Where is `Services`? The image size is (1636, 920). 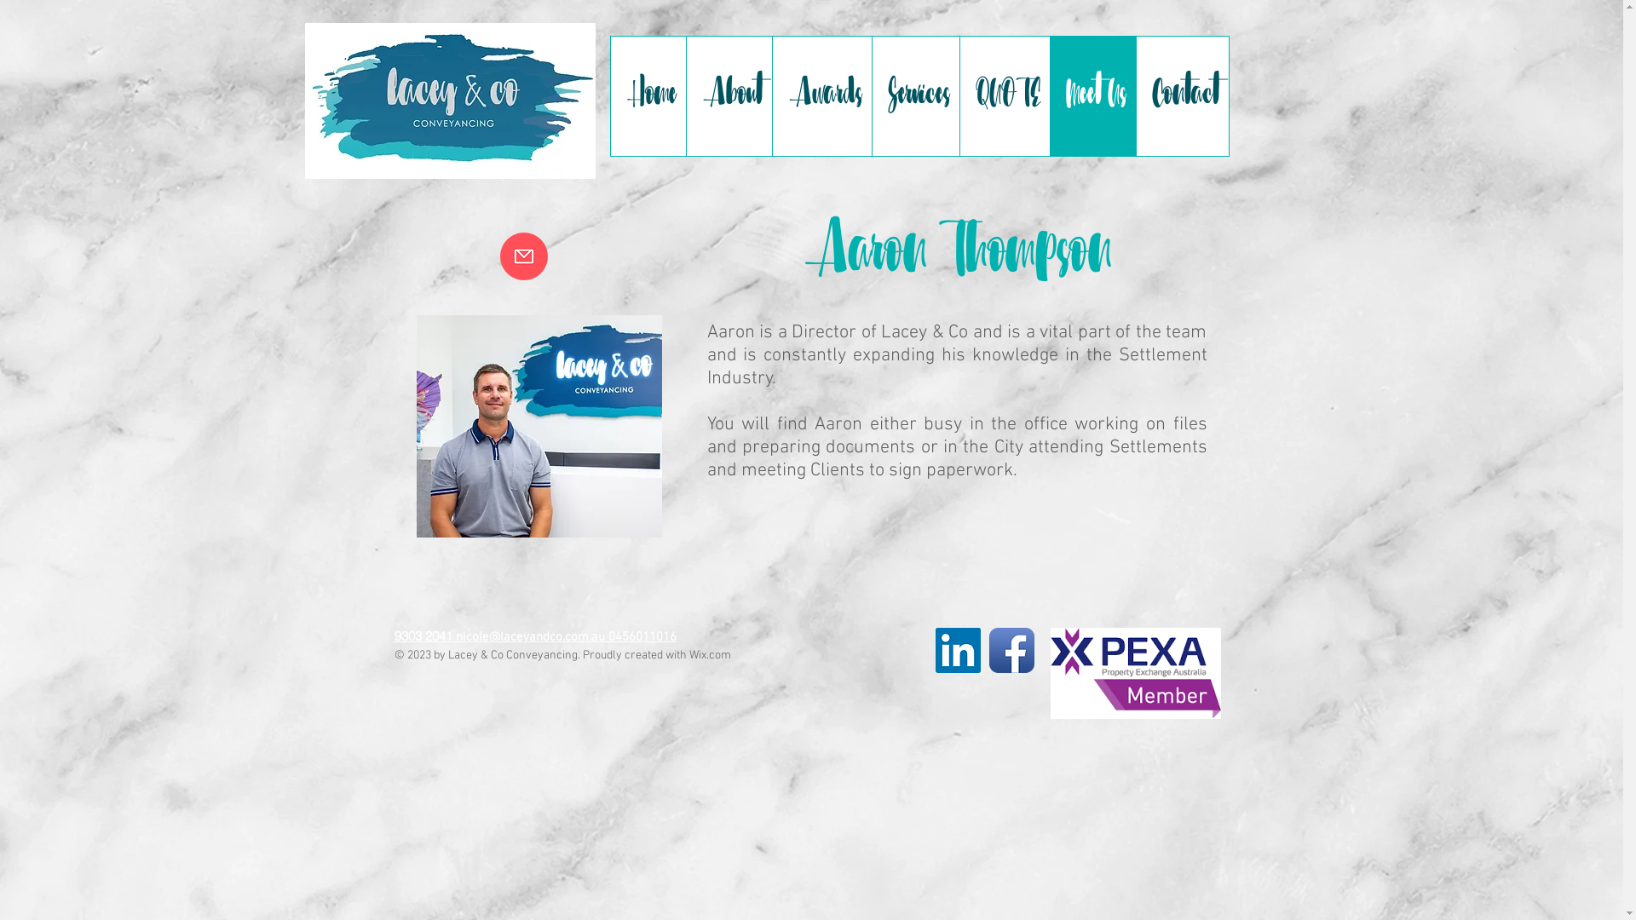 Services is located at coordinates (915, 96).